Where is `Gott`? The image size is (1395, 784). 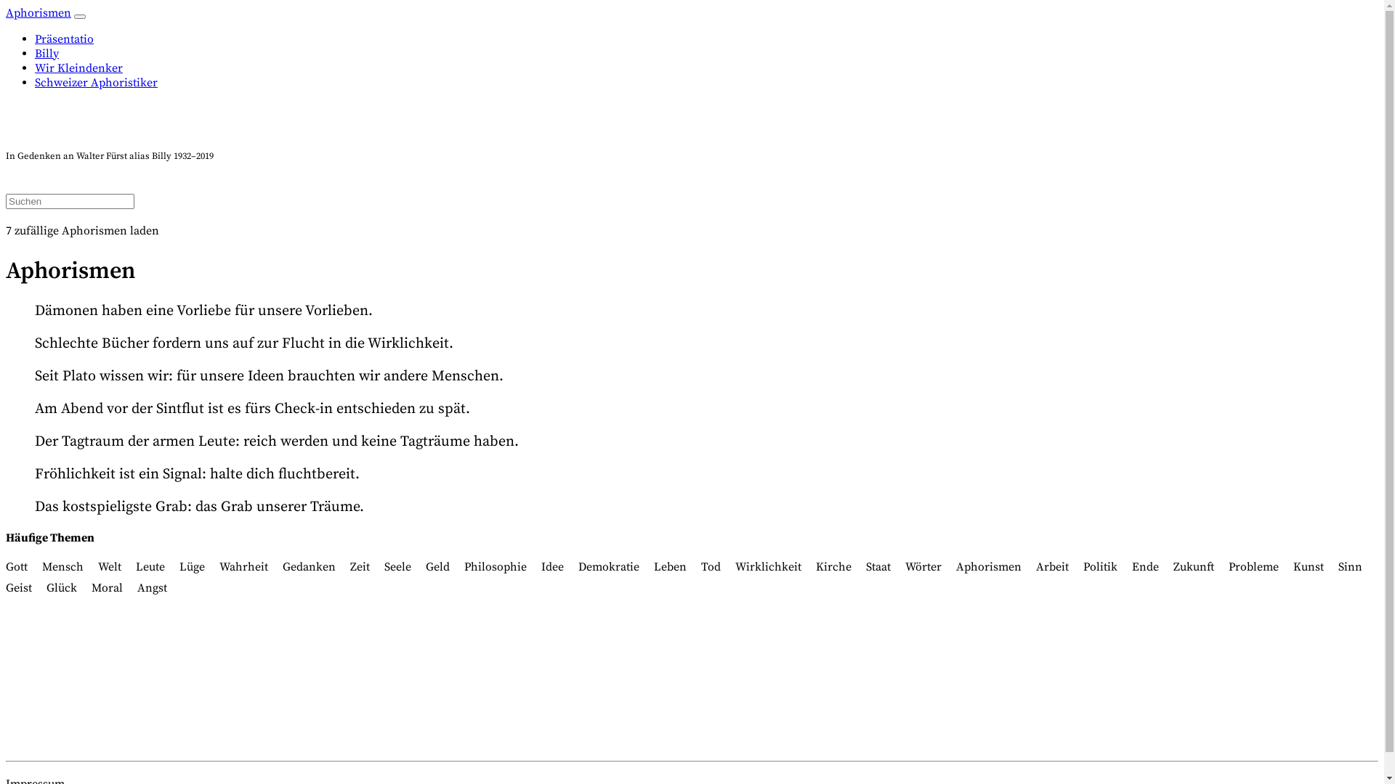
Gott is located at coordinates (17, 567).